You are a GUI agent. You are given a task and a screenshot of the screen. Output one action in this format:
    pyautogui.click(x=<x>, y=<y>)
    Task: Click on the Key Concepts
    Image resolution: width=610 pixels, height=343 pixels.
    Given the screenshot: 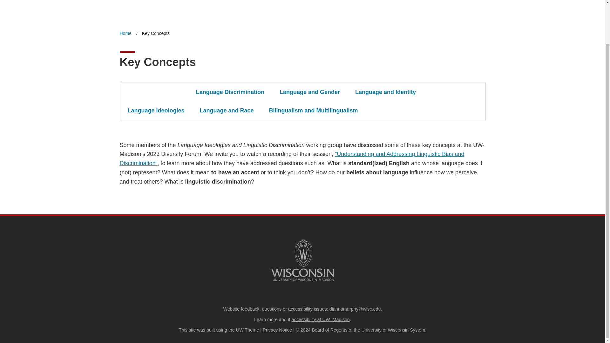 What is the action you would take?
    pyautogui.click(x=156, y=33)
    